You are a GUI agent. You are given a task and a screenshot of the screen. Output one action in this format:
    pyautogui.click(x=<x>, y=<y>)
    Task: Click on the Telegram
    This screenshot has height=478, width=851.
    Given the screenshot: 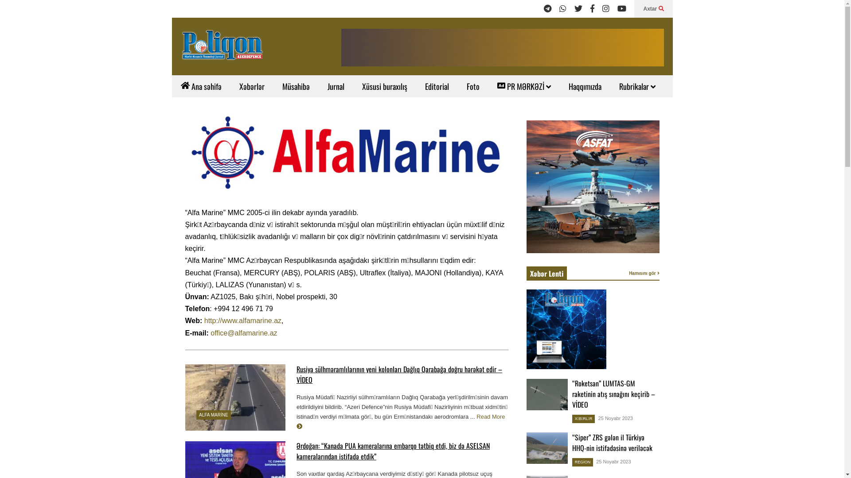 What is the action you would take?
    pyautogui.click(x=548, y=9)
    